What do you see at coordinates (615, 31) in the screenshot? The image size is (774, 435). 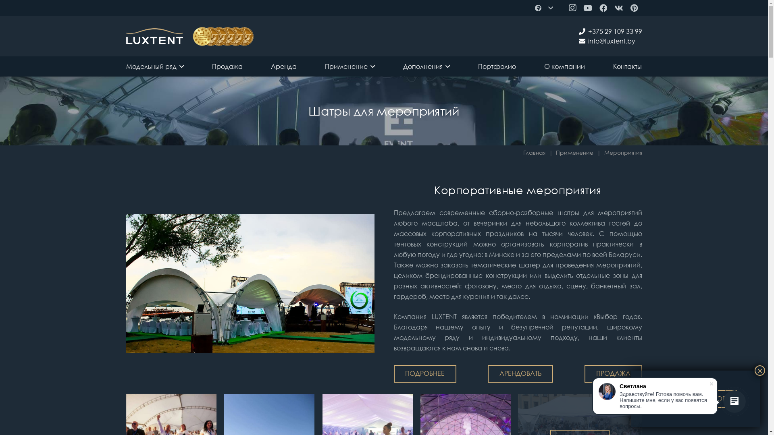 I see `+375 29 109 33 99` at bounding box center [615, 31].